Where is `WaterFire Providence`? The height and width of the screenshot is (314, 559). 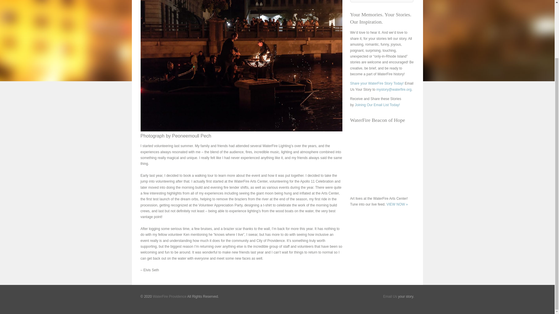 WaterFire Providence is located at coordinates (169, 297).